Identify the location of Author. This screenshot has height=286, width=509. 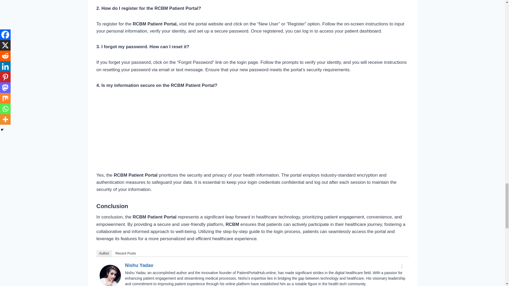
(104, 253).